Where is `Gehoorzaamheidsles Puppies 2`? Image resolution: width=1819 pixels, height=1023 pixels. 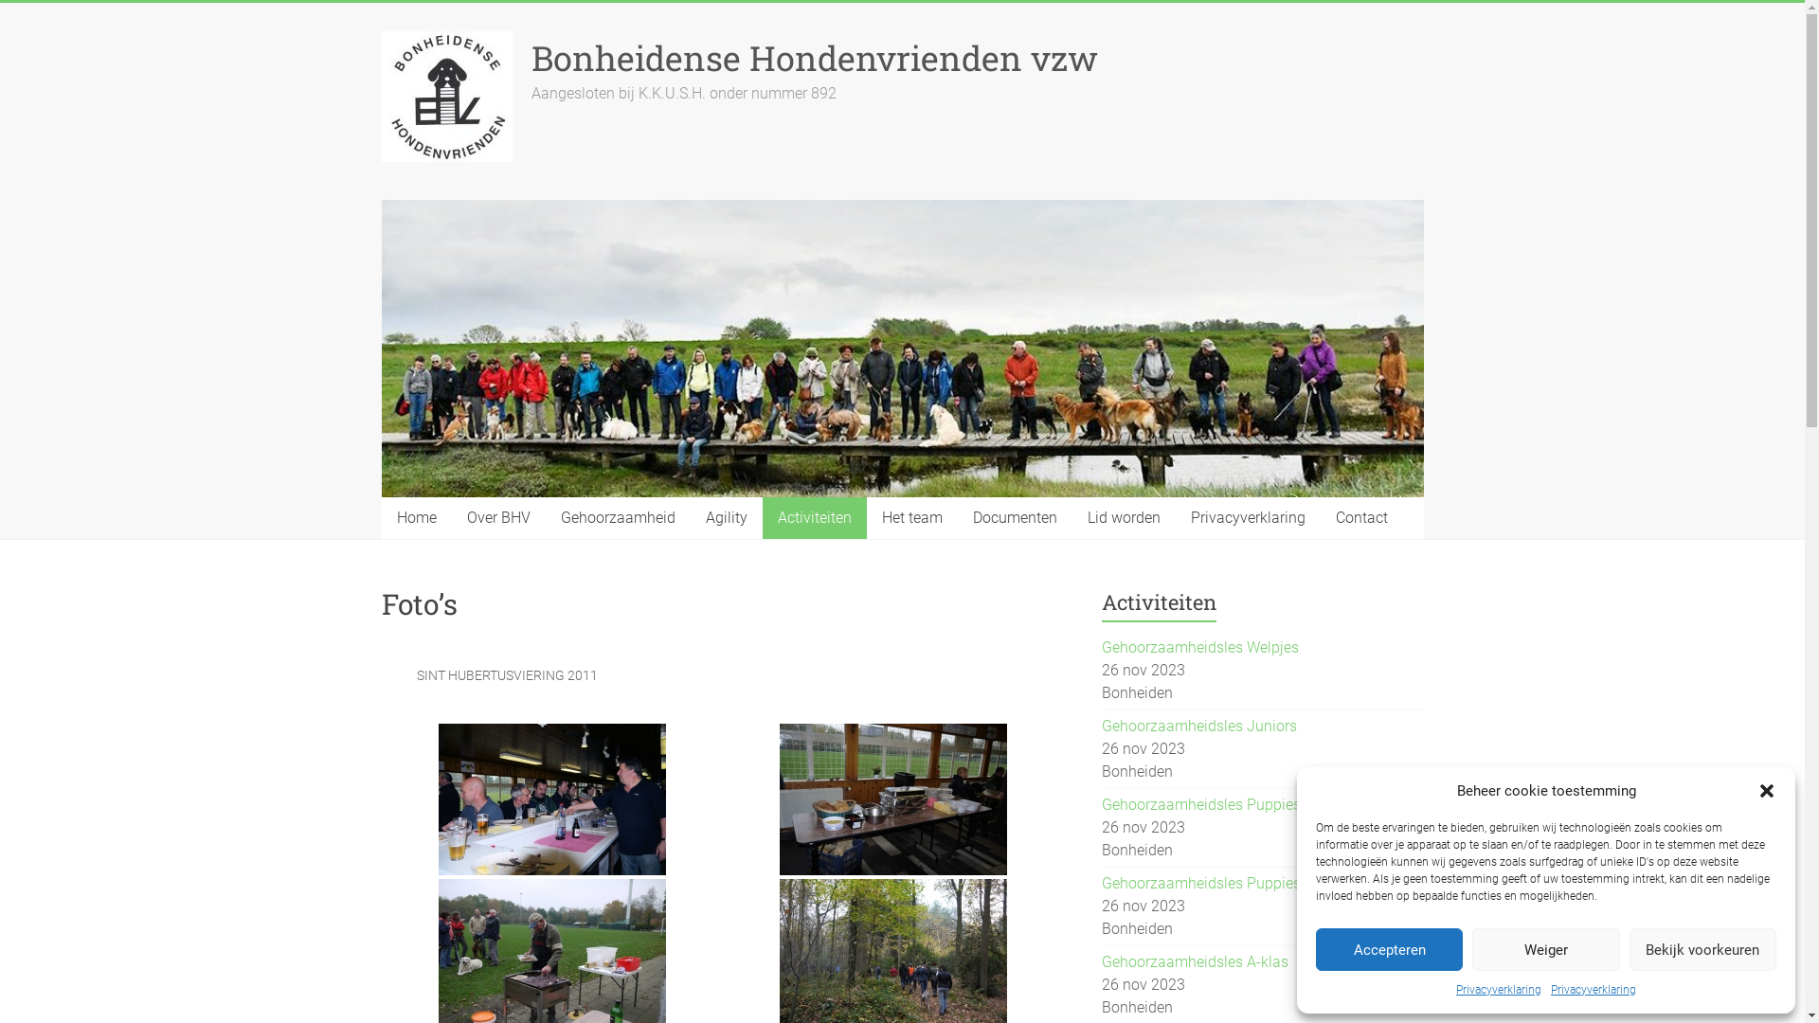
Gehoorzaamheidsles Puppies 2 is located at coordinates (1207, 883).